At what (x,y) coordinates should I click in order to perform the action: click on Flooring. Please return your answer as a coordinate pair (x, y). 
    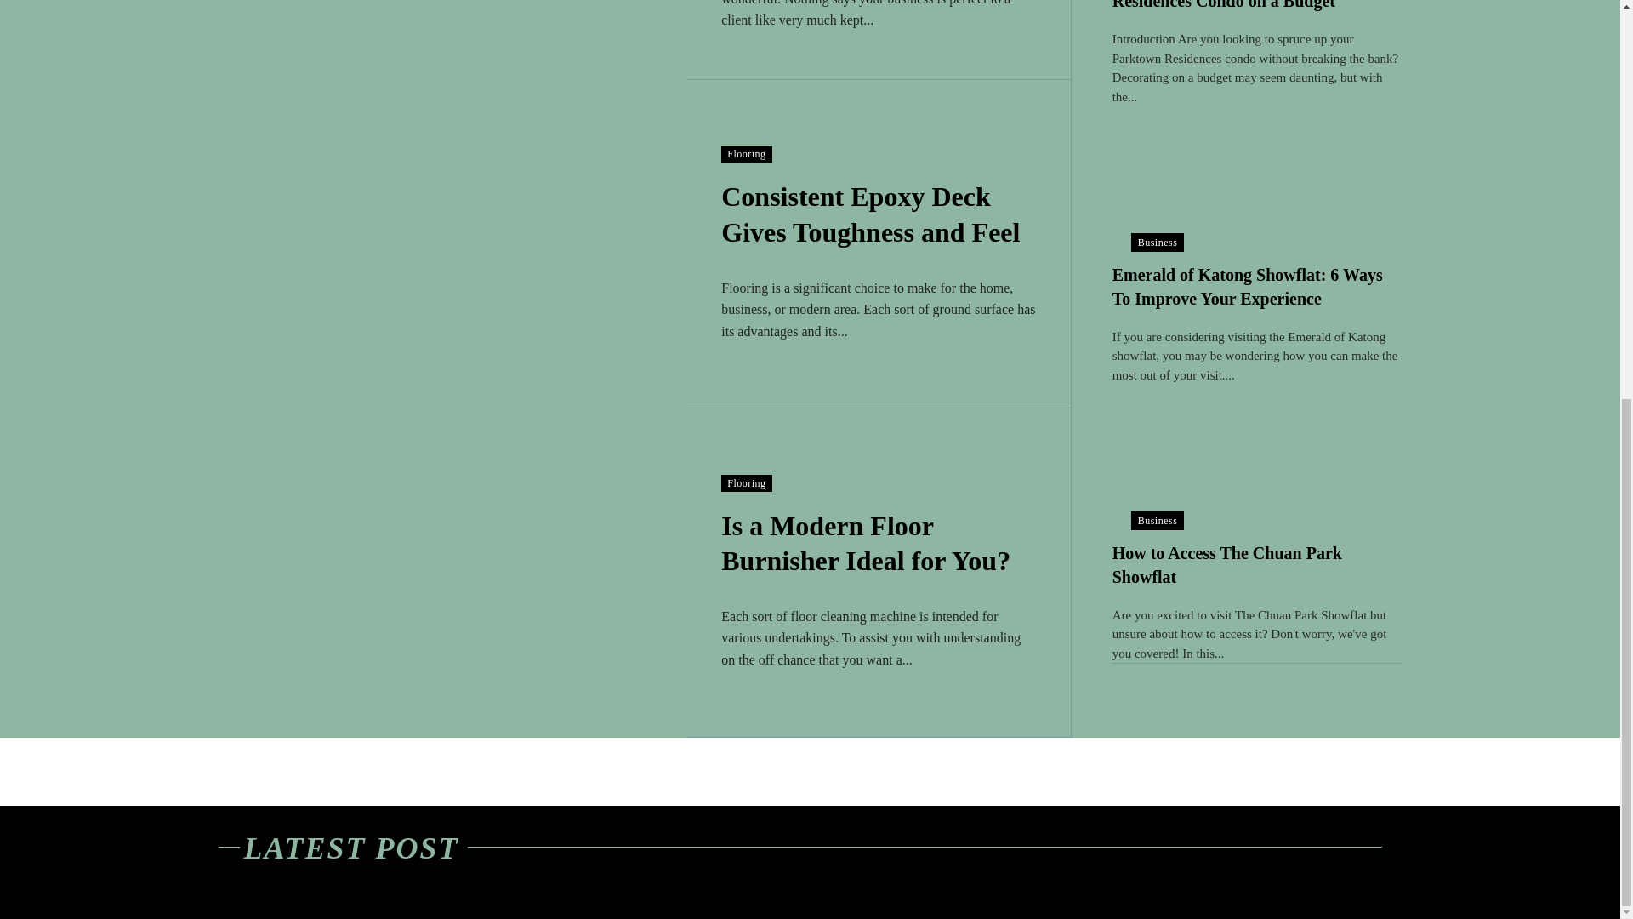
    Looking at the image, I should click on (746, 483).